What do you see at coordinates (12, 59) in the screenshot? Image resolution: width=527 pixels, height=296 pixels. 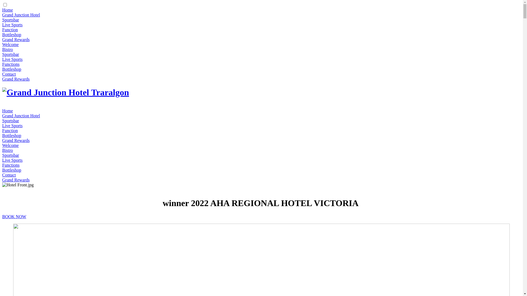 I see `Live Sports` at bounding box center [12, 59].